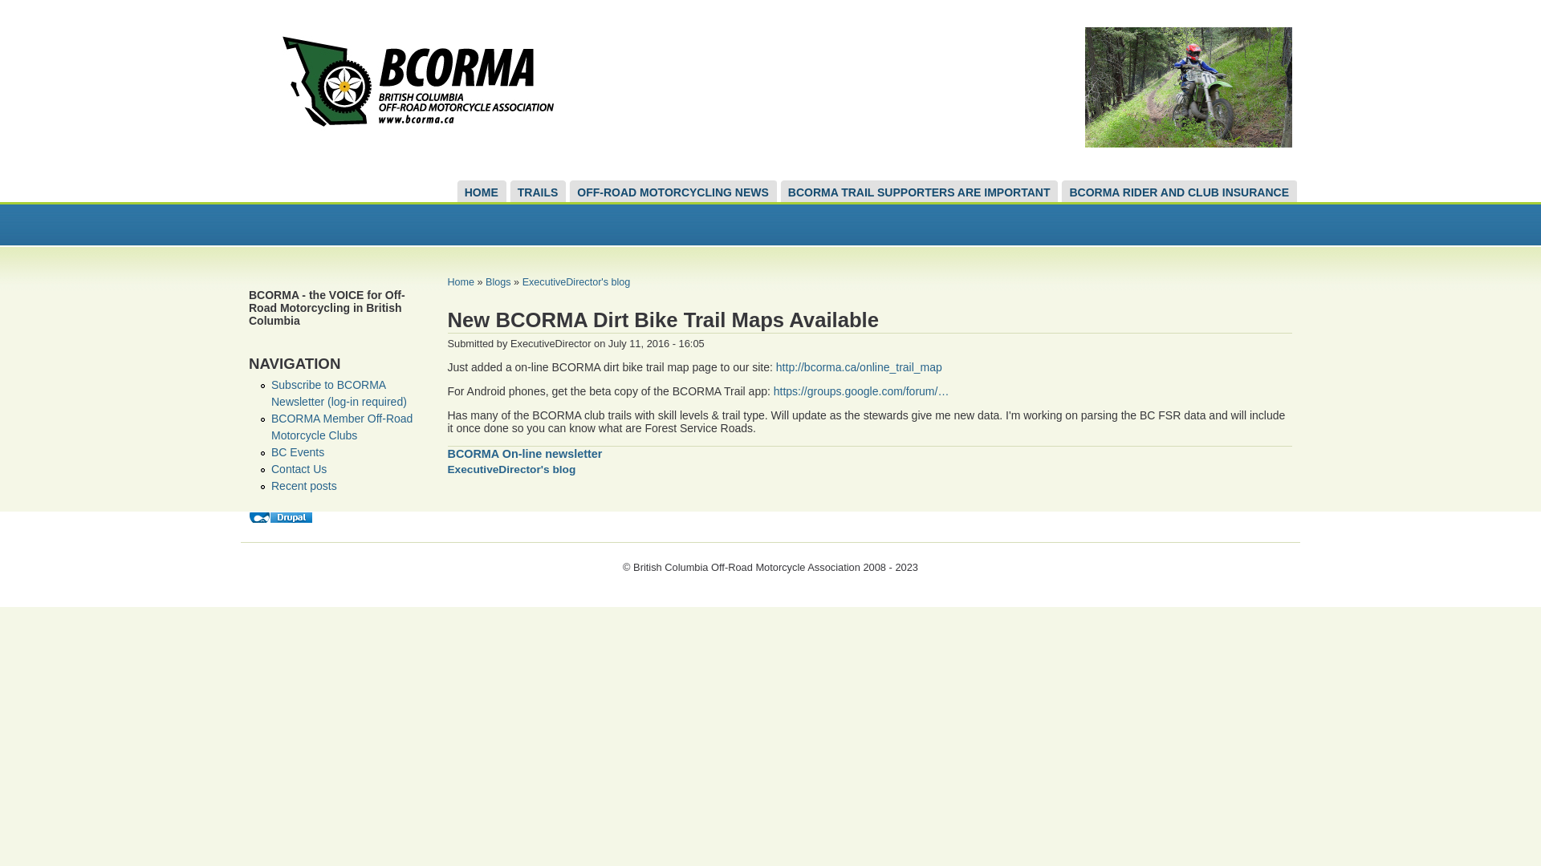 The height and width of the screenshot is (866, 1541). What do you see at coordinates (531, 454) in the screenshot?
I see `BCORMA On-line newsletter` at bounding box center [531, 454].